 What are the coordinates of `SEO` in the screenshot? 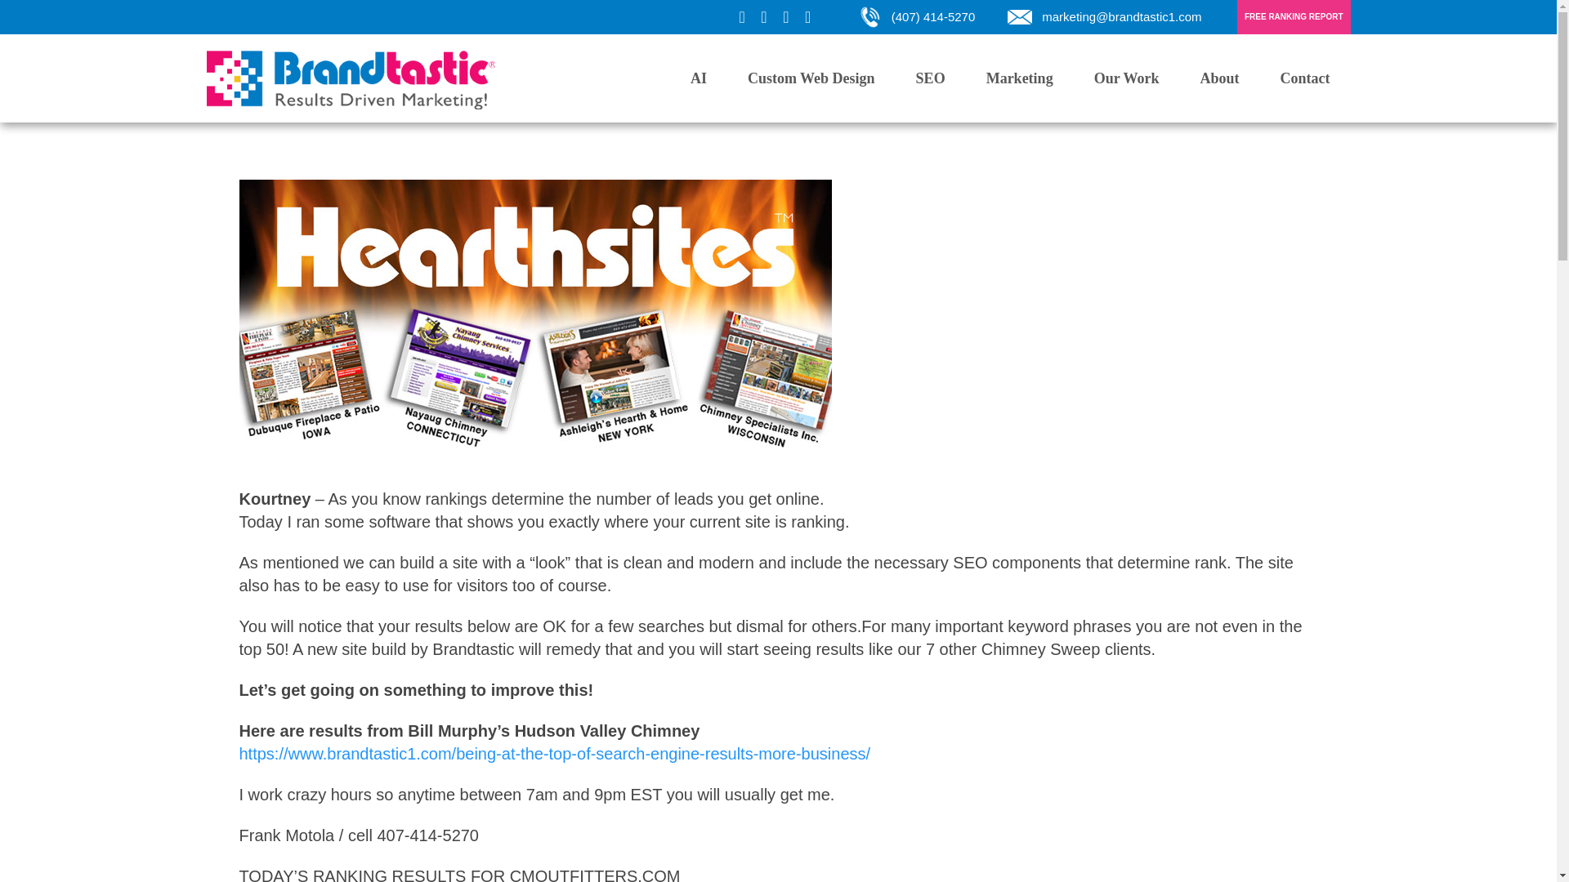 It's located at (931, 78).